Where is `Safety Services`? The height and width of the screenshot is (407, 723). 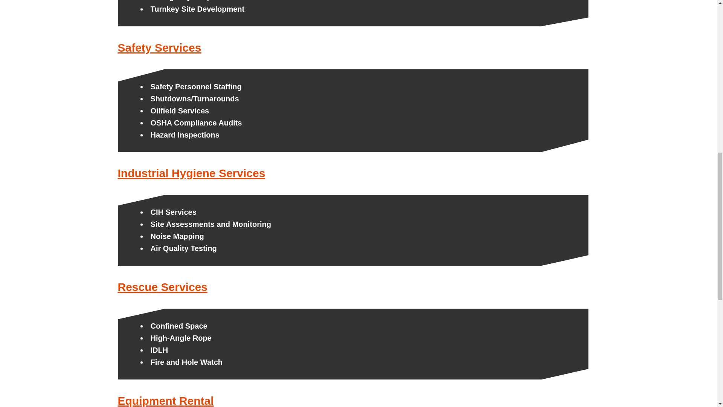
Safety Services is located at coordinates (159, 47).